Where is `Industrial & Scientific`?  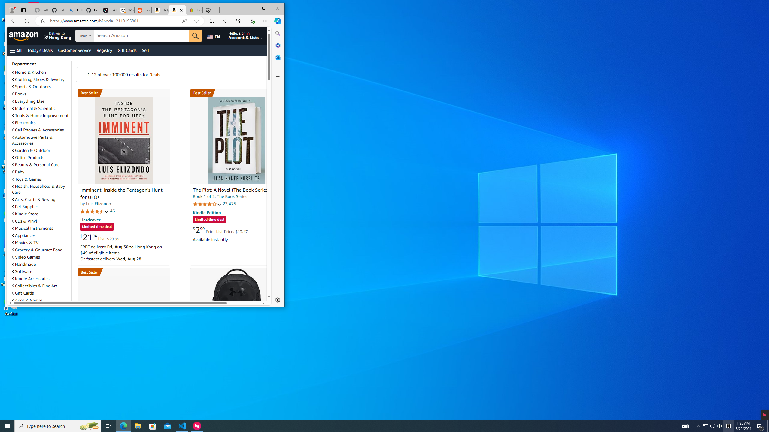 Industrial & Scientific is located at coordinates (34, 108).